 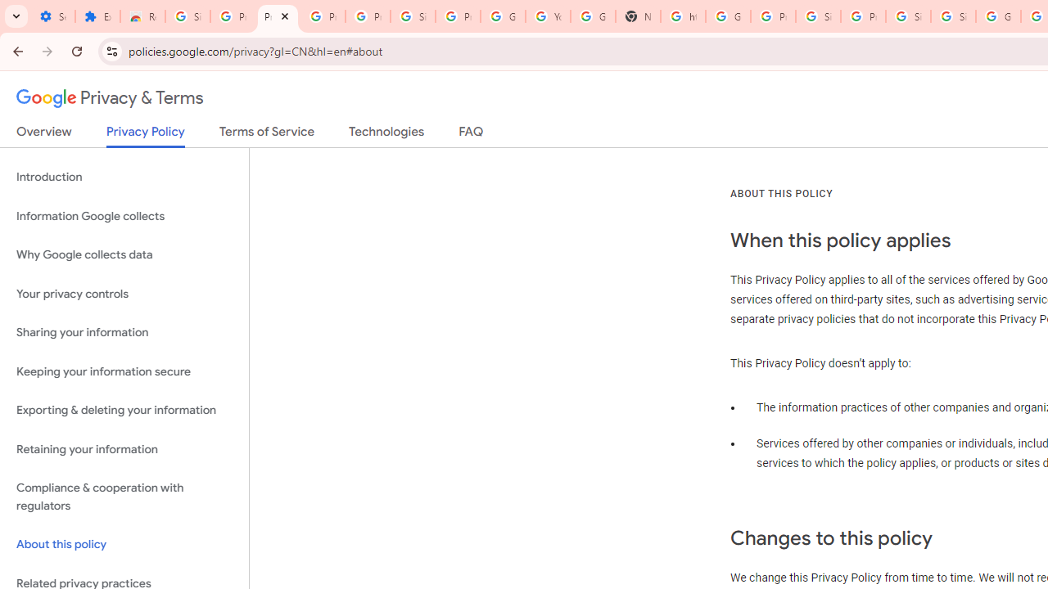 I want to click on Information Google collects, so click(x=124, y=216).